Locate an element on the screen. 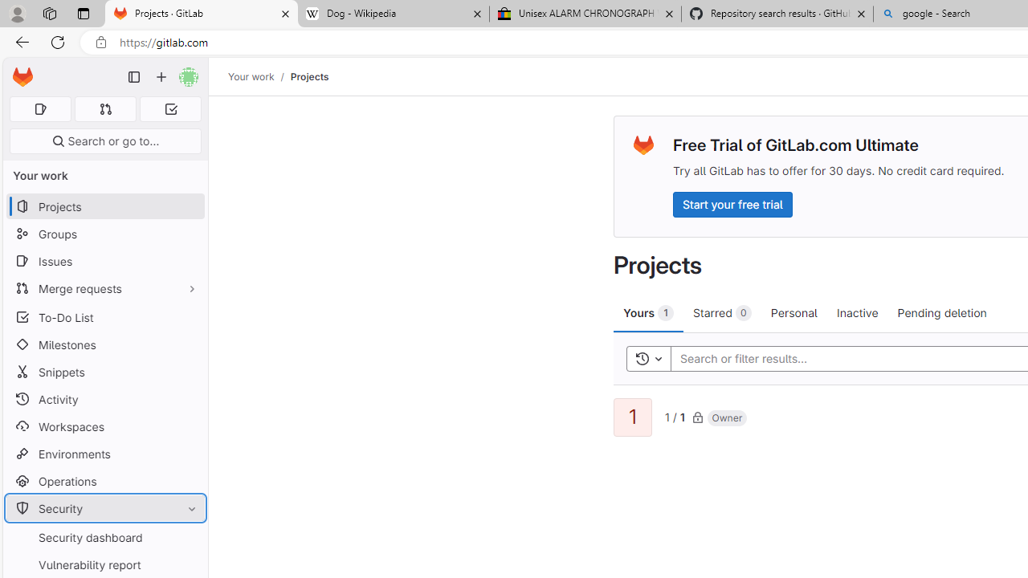 The image size is (1028, 578). Security dashboard is located at coordinates (104, 538).